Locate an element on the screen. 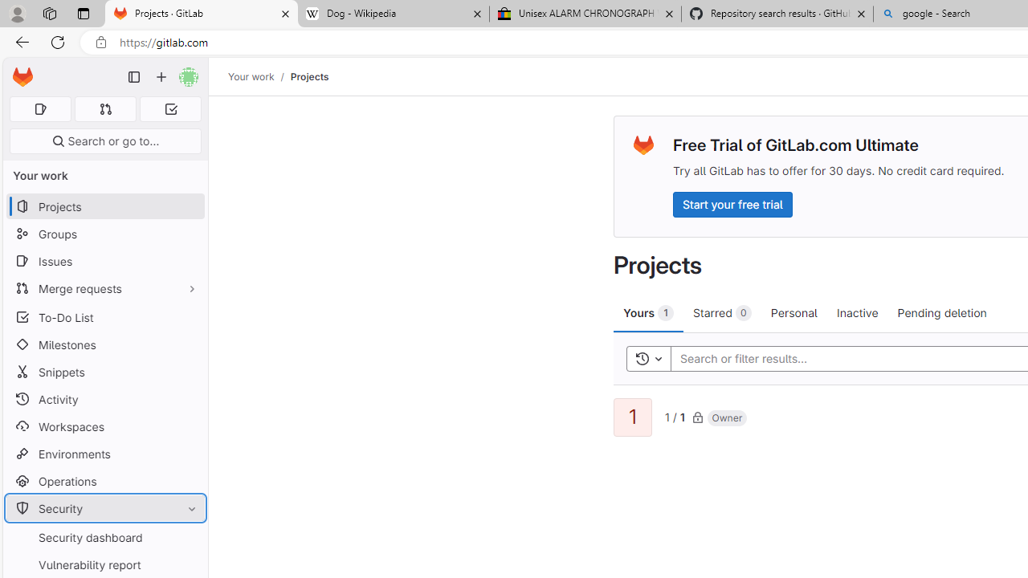 The image size is (1028, 578). Security dashboard is located at coordinates (104, 538).